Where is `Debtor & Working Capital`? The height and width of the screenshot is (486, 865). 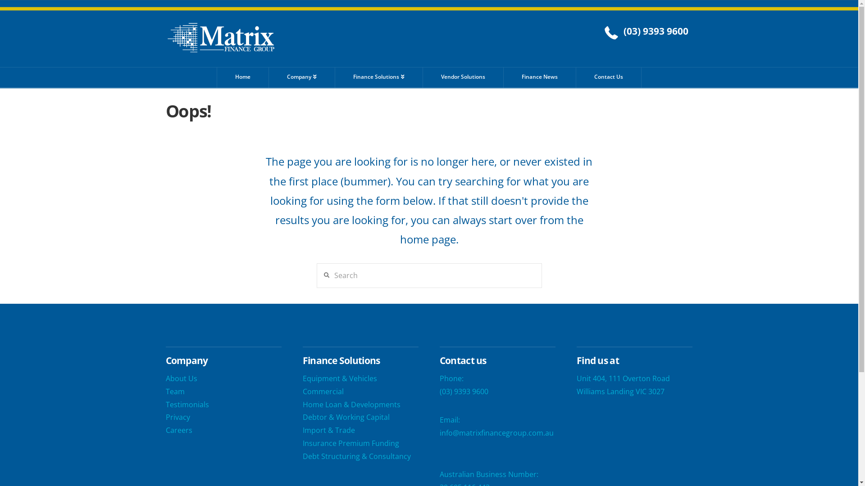
Debtor & Working Capital is located at coordinates (346, 417).